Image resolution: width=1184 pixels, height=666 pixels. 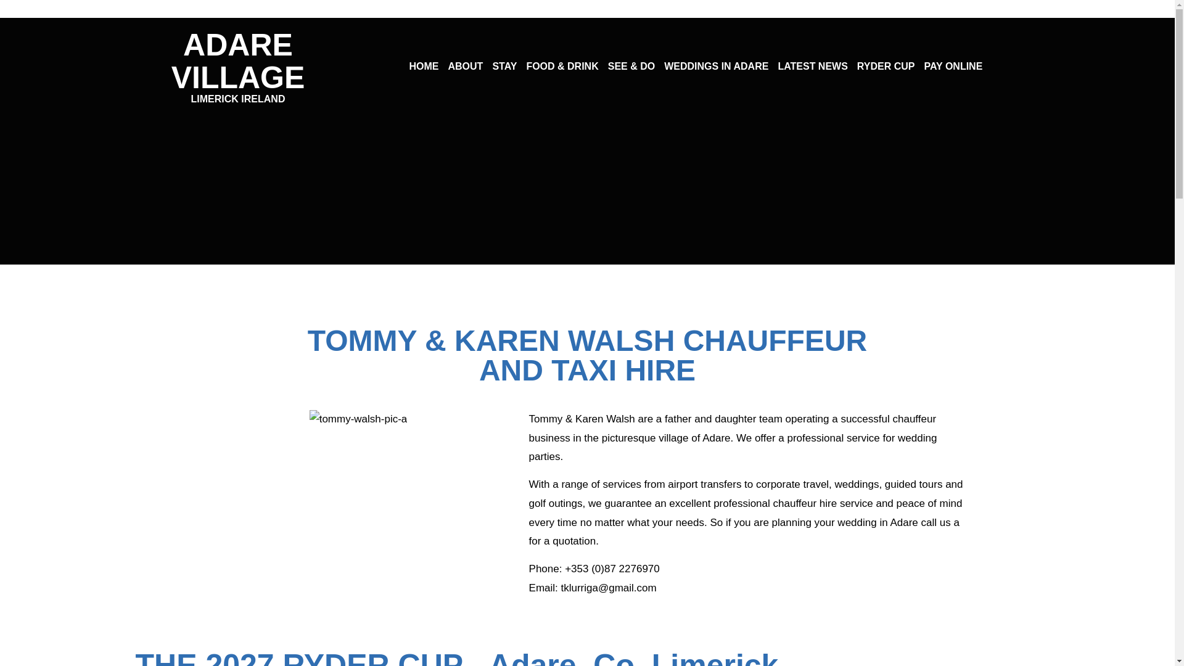 I want to click on LATEST NEWS, so click(x=813, y=67).